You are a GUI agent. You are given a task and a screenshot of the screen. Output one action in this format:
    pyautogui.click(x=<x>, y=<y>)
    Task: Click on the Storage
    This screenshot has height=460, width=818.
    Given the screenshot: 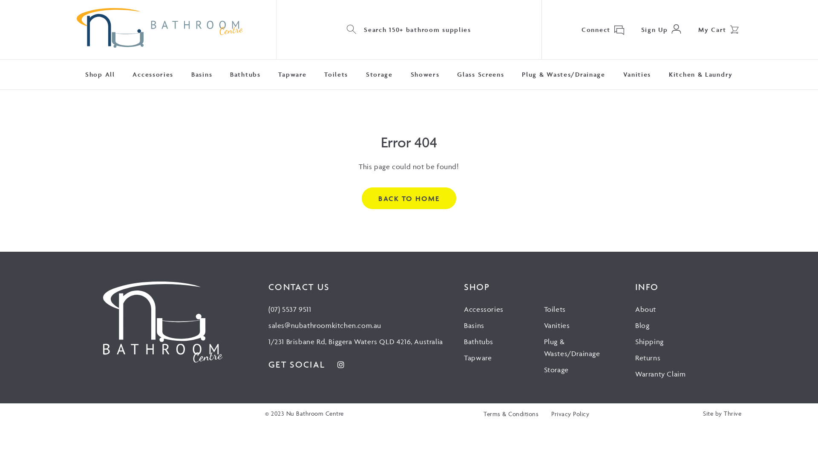 What is the action you would take?
    pyautogui.click(x=379, y=75)
    